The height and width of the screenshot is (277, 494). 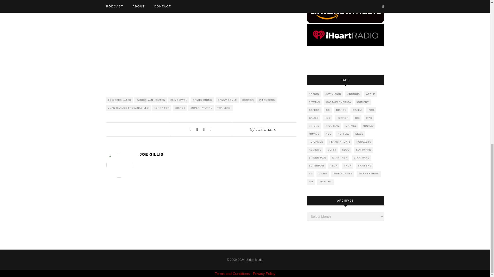 I want to click on CARICE VAN HOUTEN, so click(x=151, y=100).